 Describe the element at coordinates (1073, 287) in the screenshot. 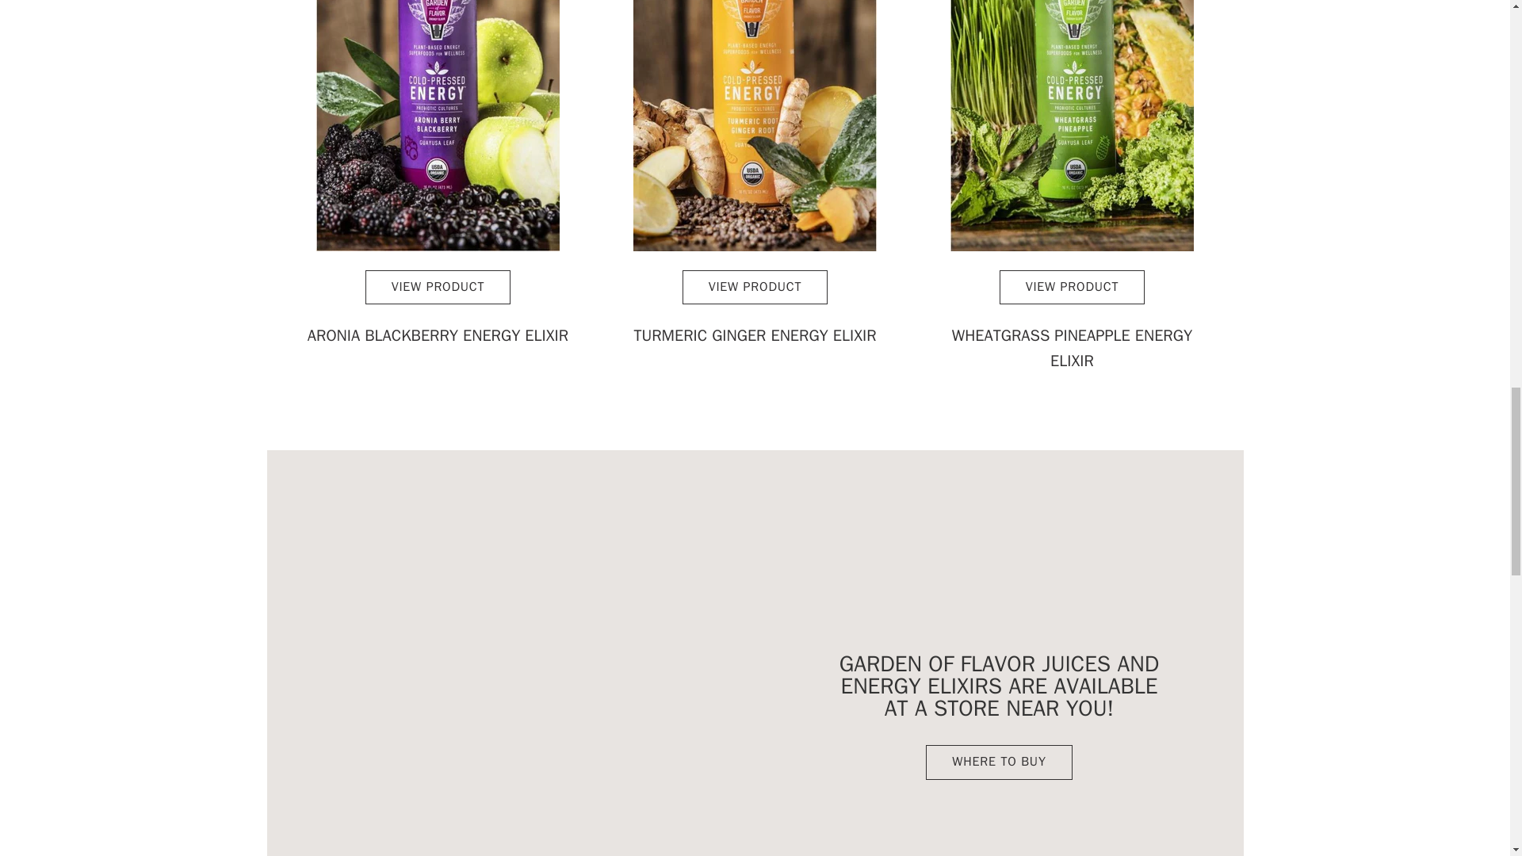

I see `VIEW PRODUCT` at that location.